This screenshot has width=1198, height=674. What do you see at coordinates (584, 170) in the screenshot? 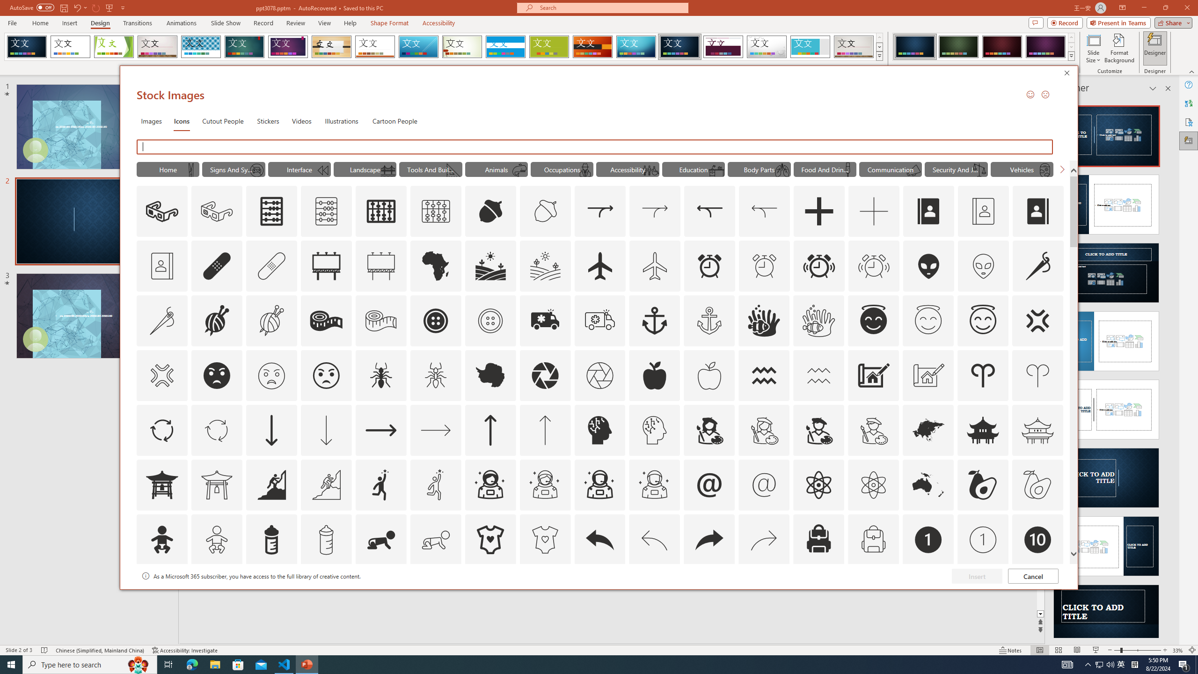
I see `AutomationID: Icons_DetectiveMale_M` at bounding box center [584, 170].